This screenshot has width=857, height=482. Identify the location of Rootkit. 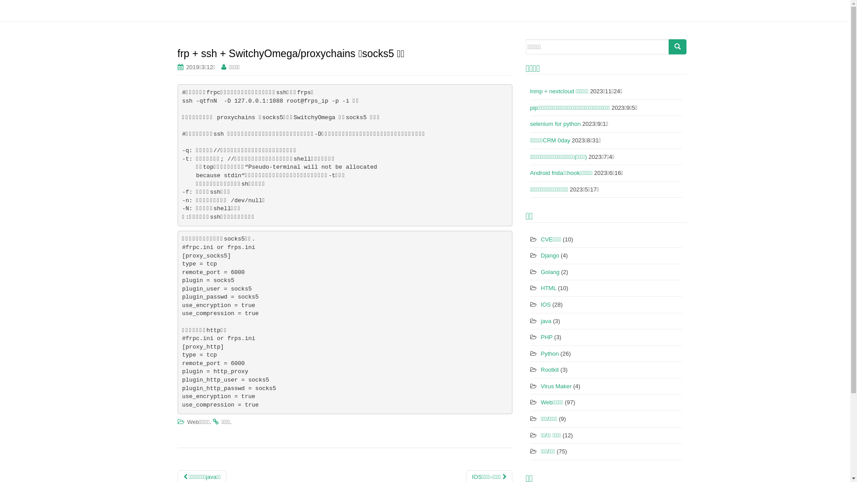
(550, 370).